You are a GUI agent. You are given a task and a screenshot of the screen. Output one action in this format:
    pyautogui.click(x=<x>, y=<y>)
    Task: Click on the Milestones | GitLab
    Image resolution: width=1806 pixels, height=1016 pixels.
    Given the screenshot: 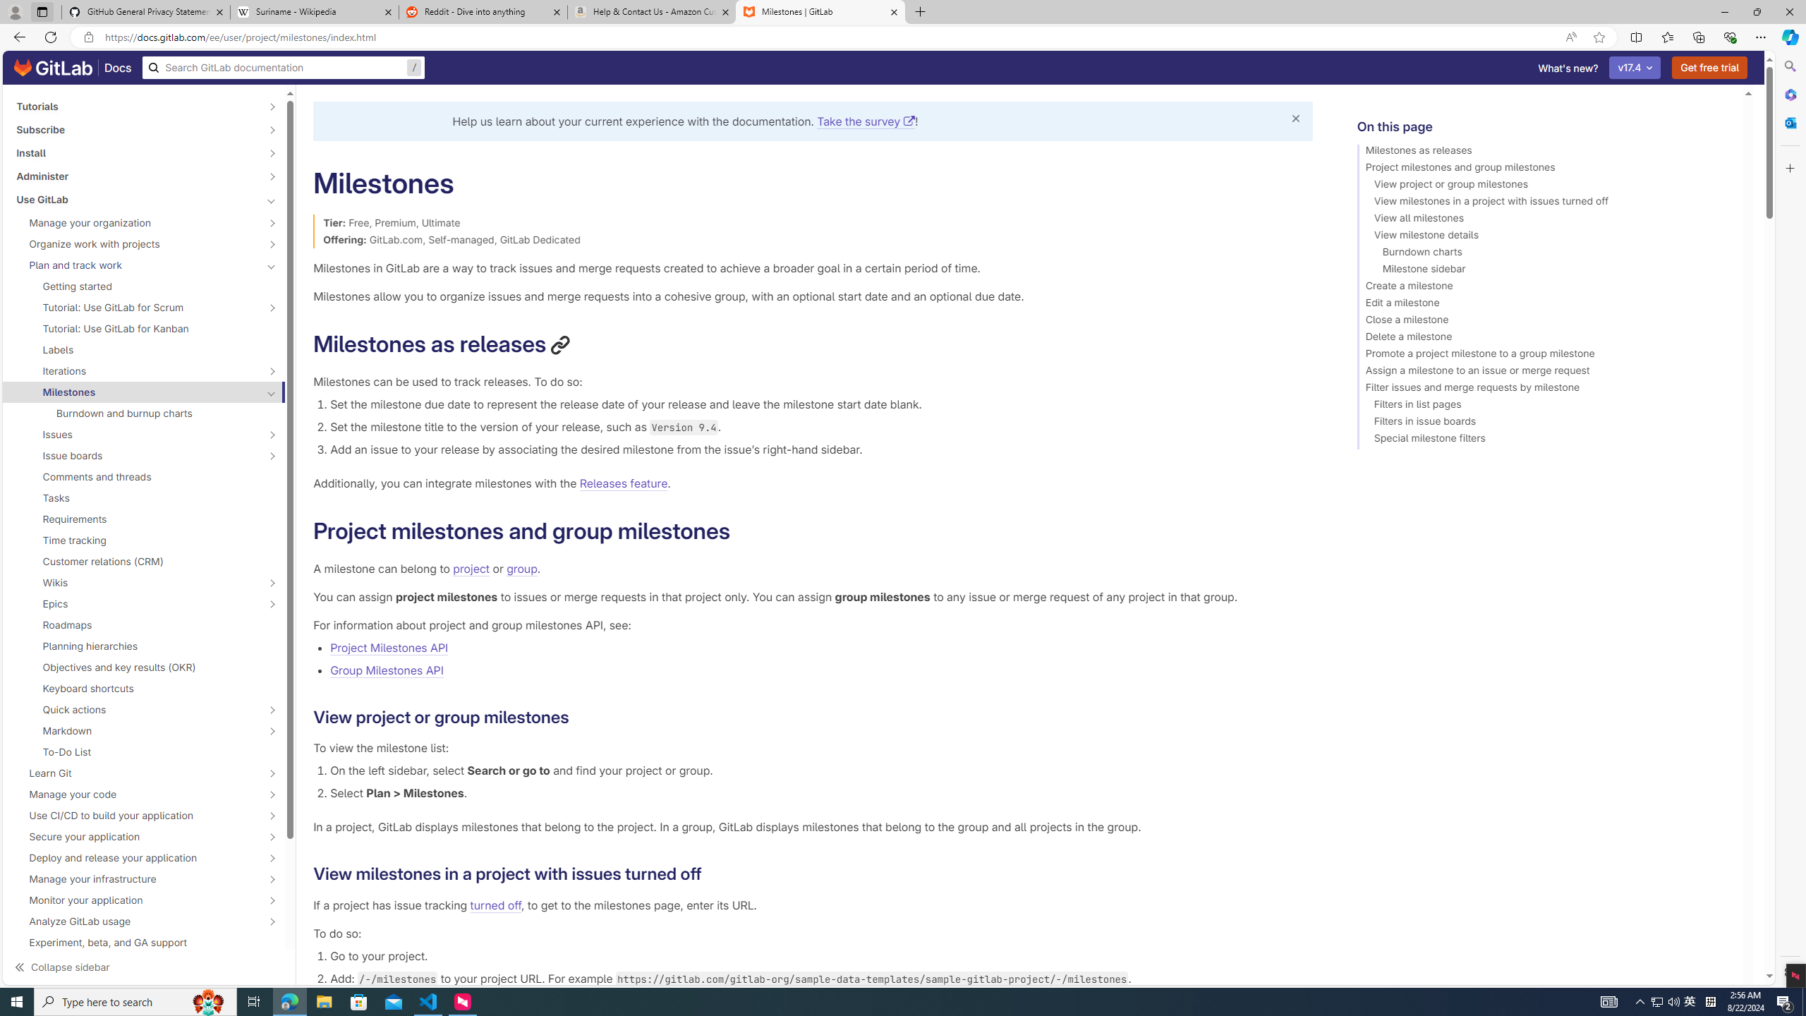 What is the action you would take?
    pyautogui.click(x=820, y=12)
    